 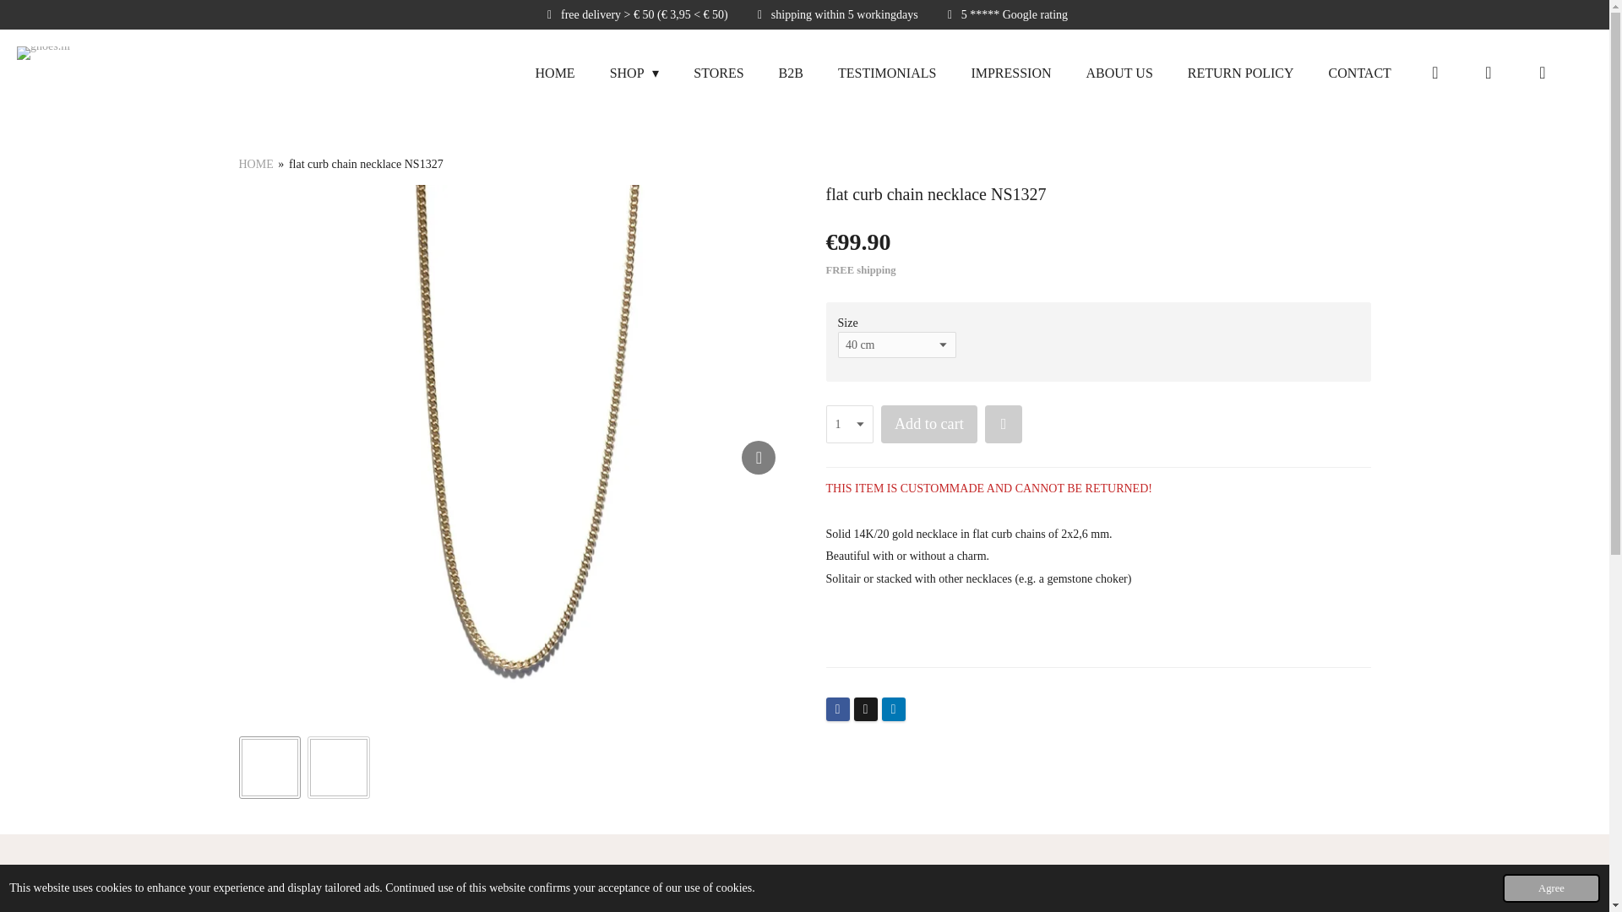 What do you see at coordinates (1119, 73) in the screenshot?
I see `ABOUT US` at bounding box center [1119, 73].